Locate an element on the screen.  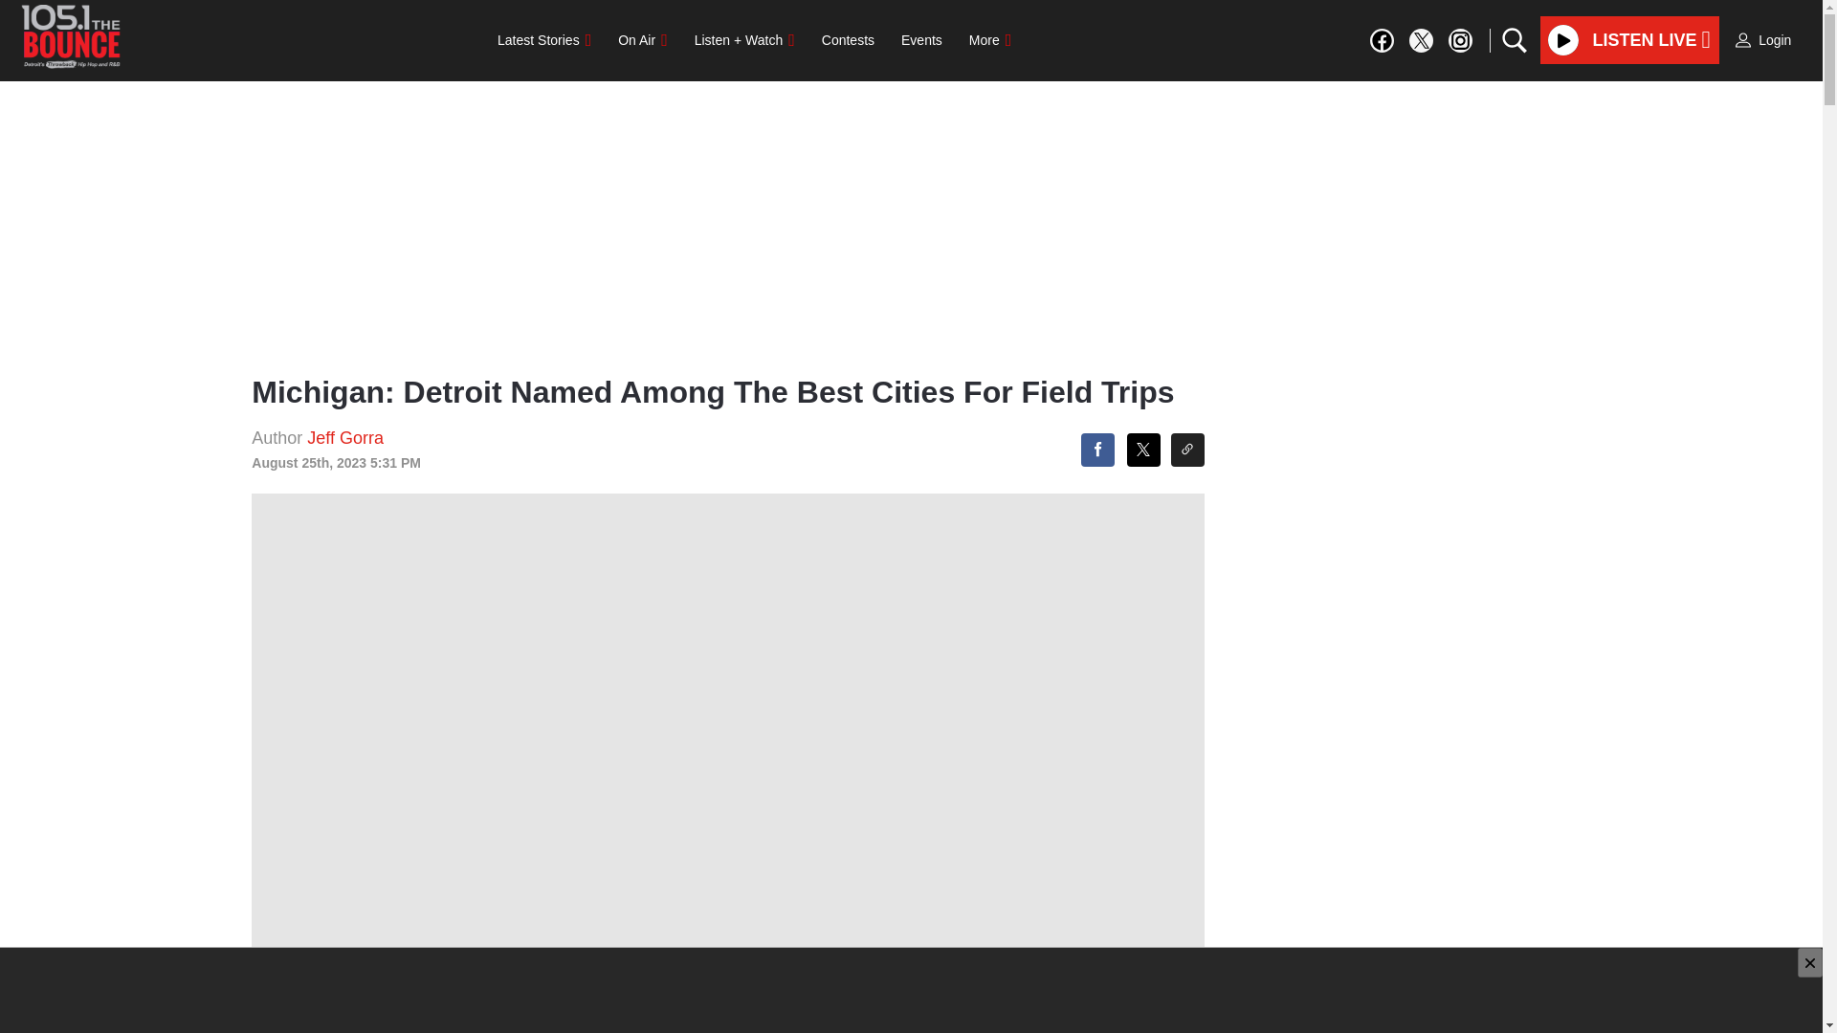
Close AdCheckmark indicating ad close is located at coordinates (1810, 962).